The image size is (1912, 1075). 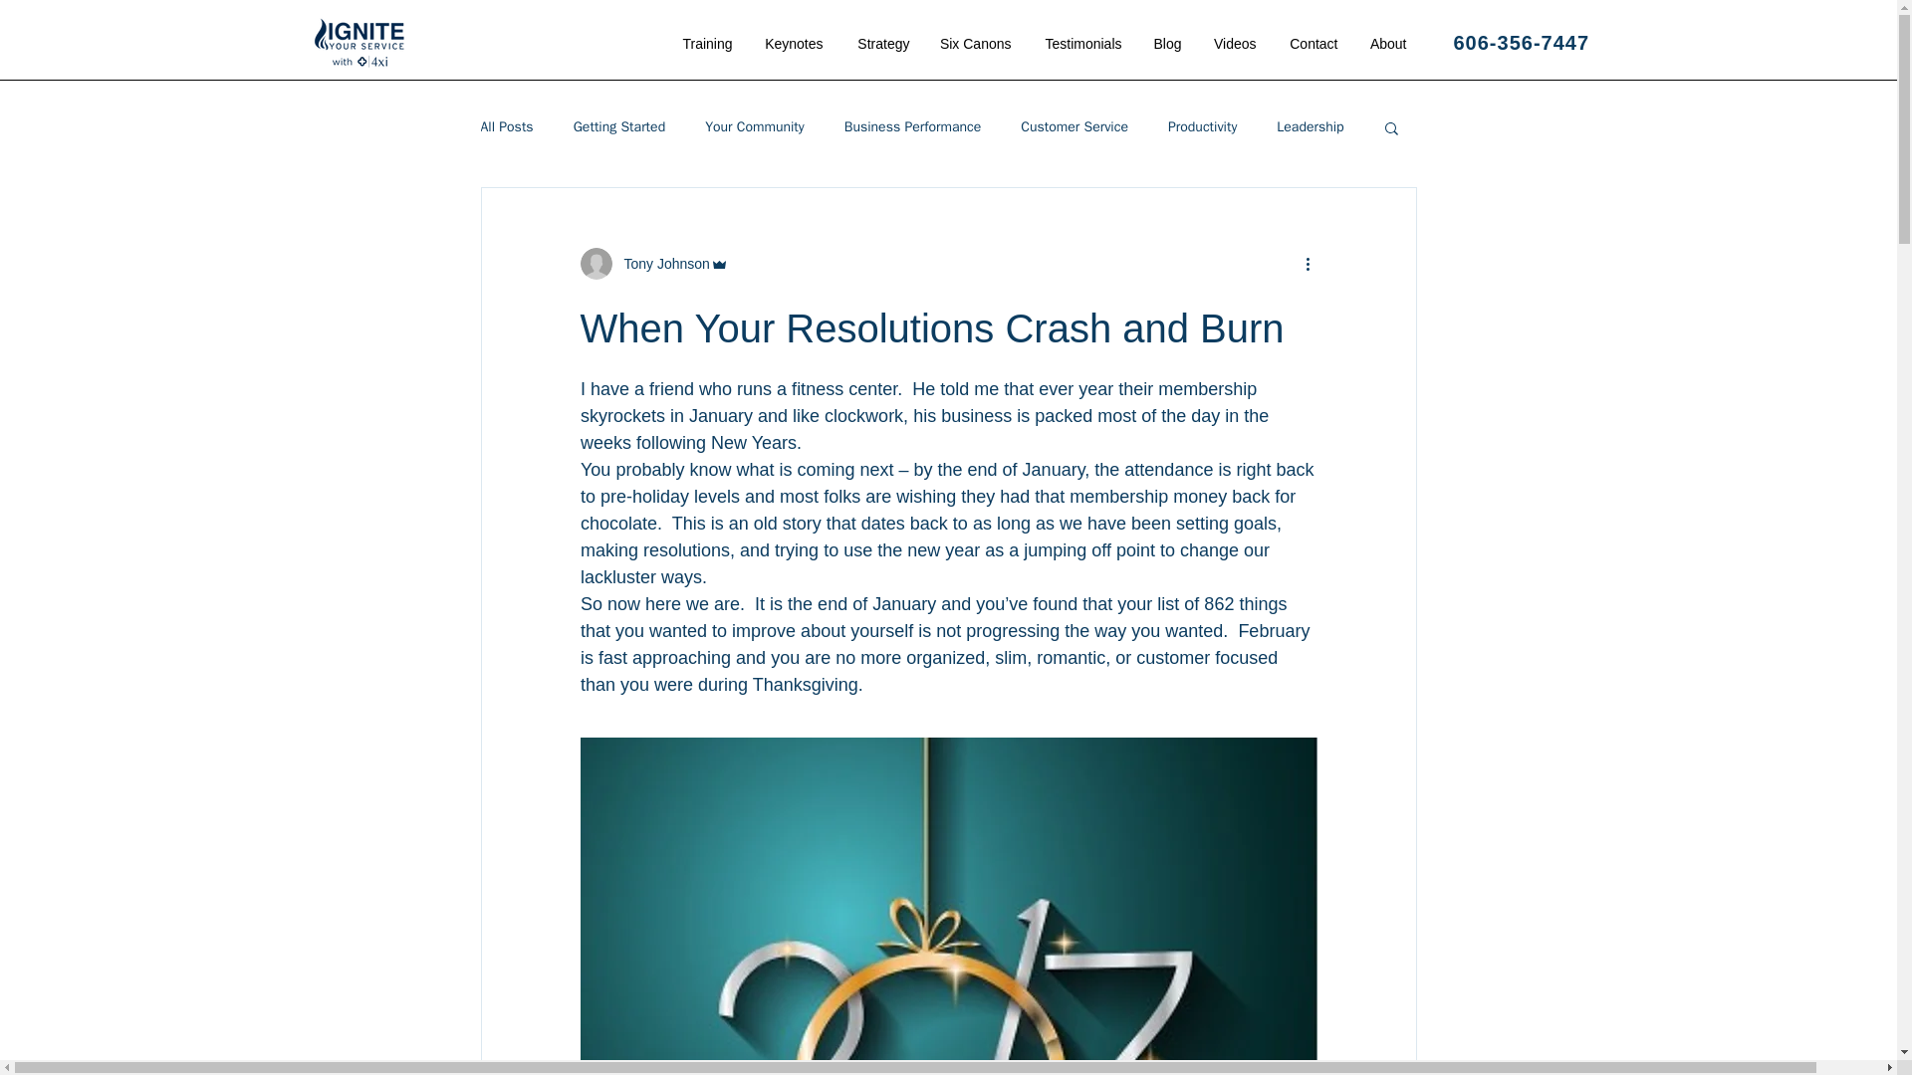 What do you see at coordinates (653, 263) in the screenshot?
I see `Tony Johnson` at bounding box center [653, 263].